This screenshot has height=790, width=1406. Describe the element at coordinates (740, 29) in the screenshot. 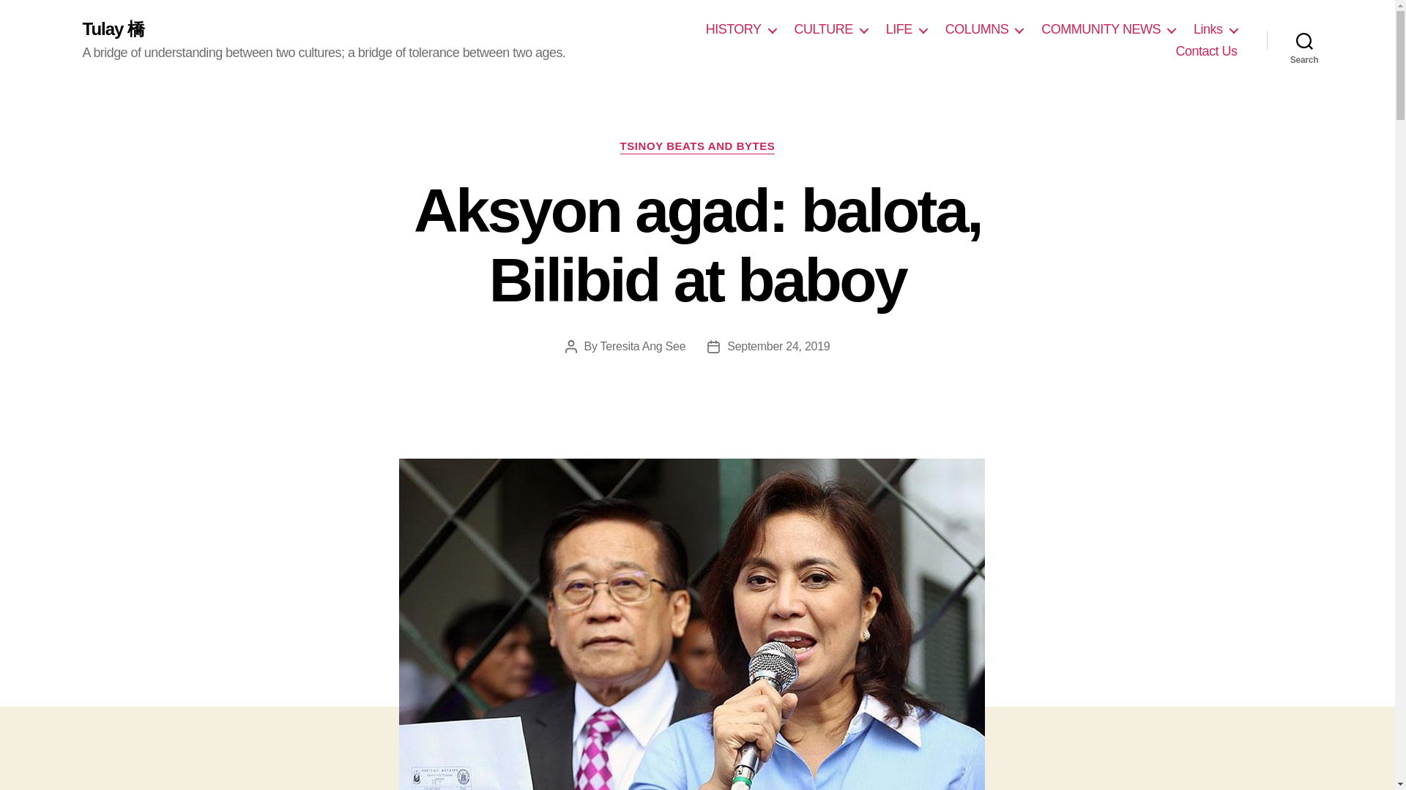

I see `HISTORY` at that location.